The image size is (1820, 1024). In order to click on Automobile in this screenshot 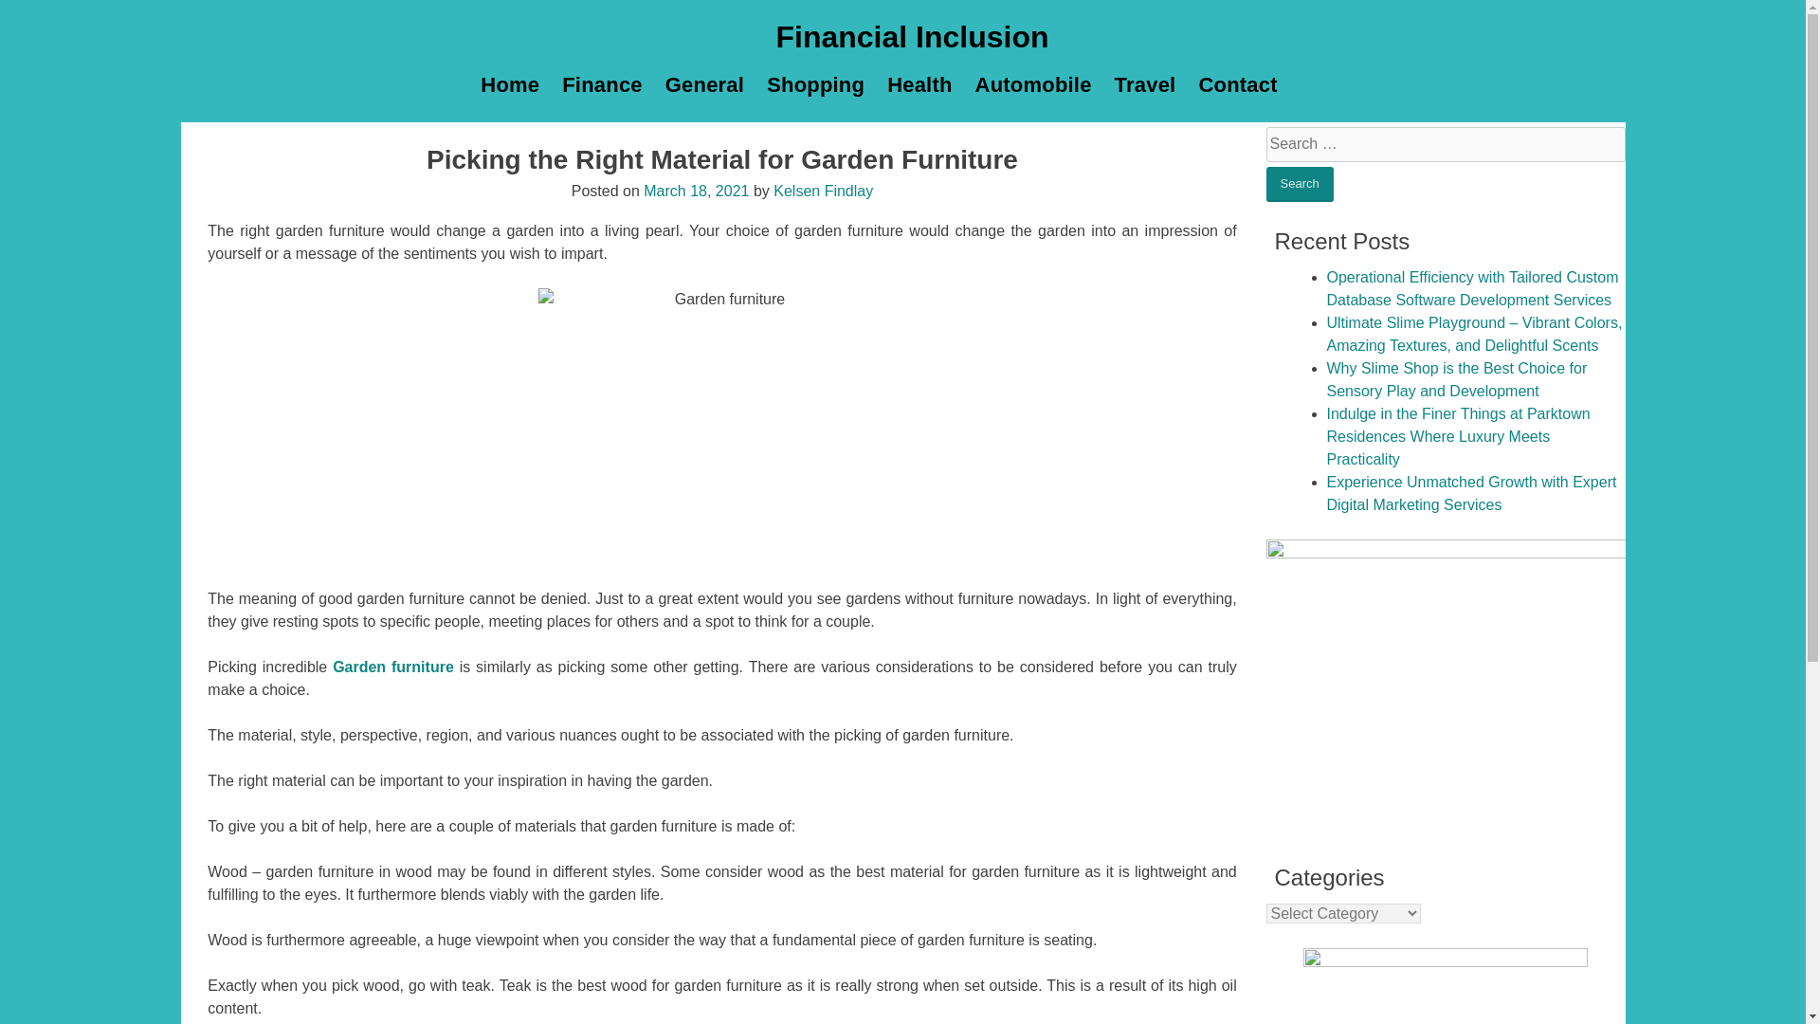, I will do `click(1033, 85)`.